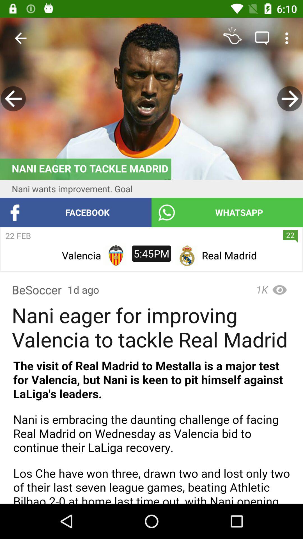 The height and width of the screenshot is (539, 303). I want to click on advertisement, so click(151, 428).